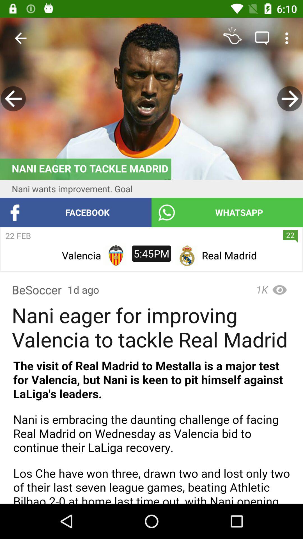 The height and width of the screenshot is (539, 303). I want to click on advertisement, so click(151, 428).